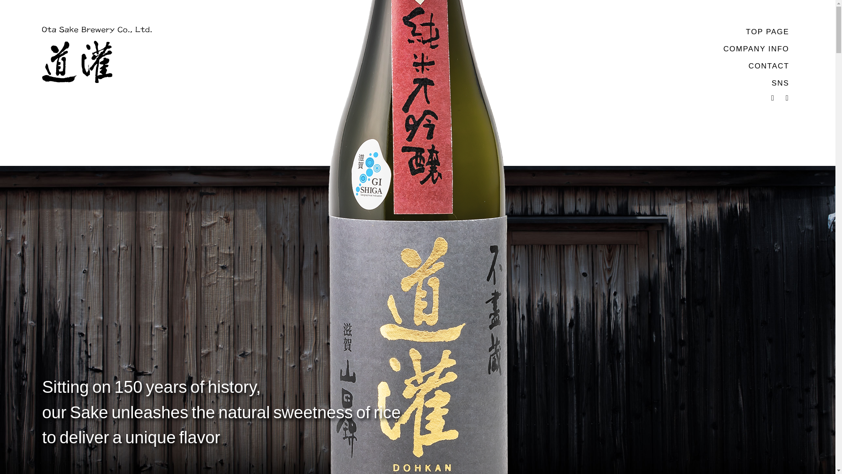  What do you see at coordinates (780, 83) in the screenshot?
I see `SNS` at bounding box center [780, 83].